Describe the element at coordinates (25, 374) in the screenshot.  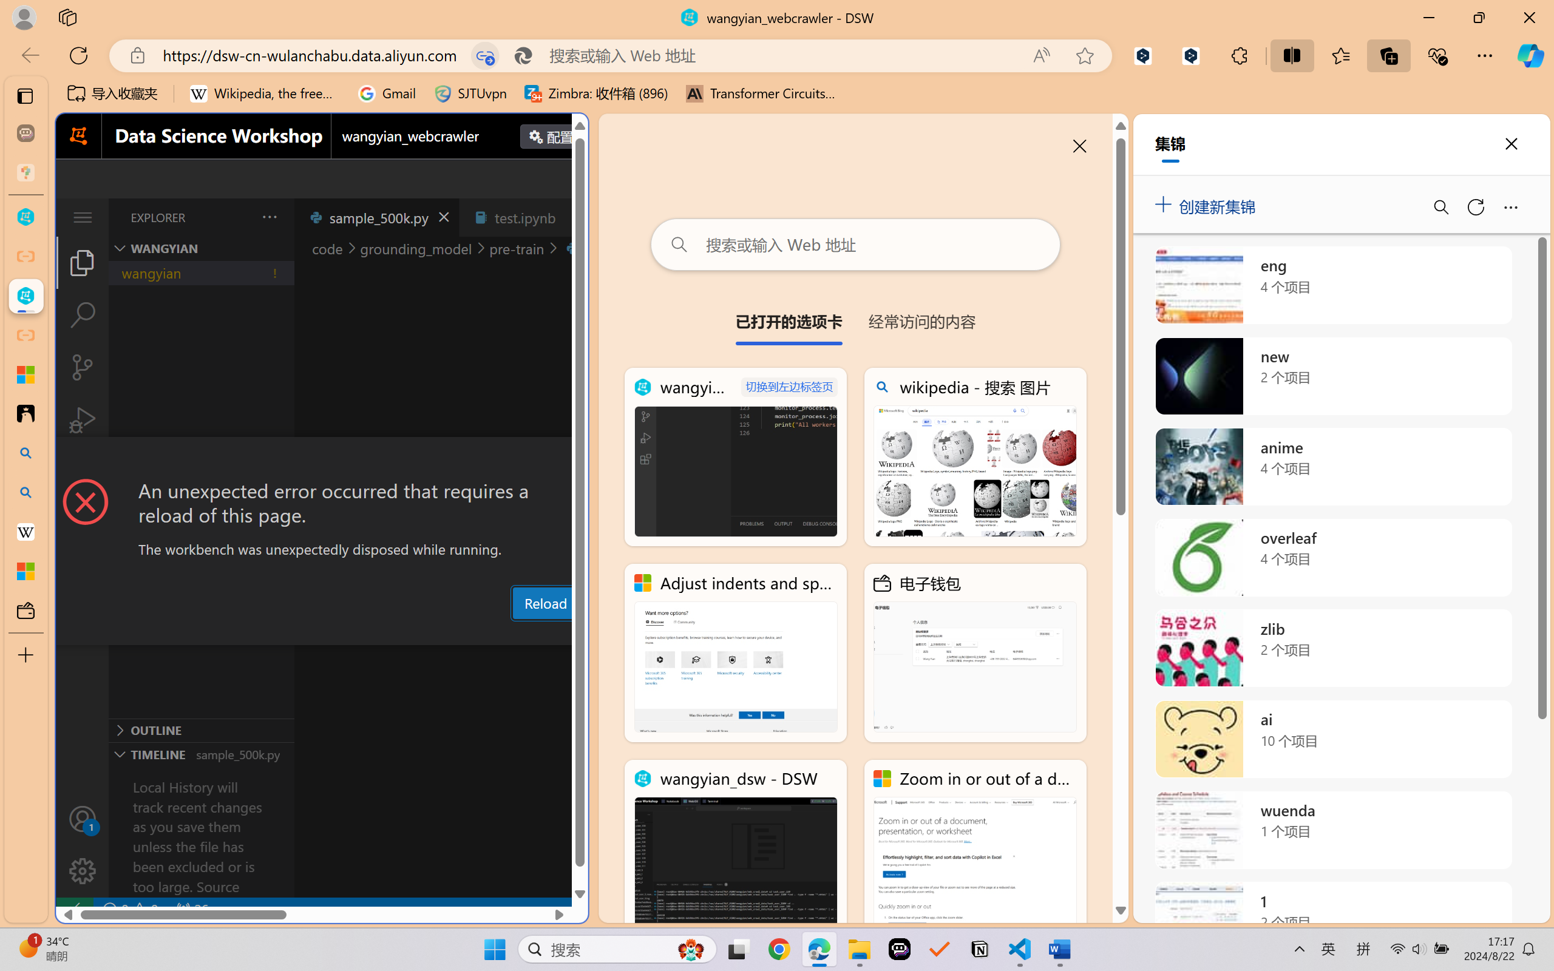
I see `Adjust indents and spacing - Microsoft Support` at that location.